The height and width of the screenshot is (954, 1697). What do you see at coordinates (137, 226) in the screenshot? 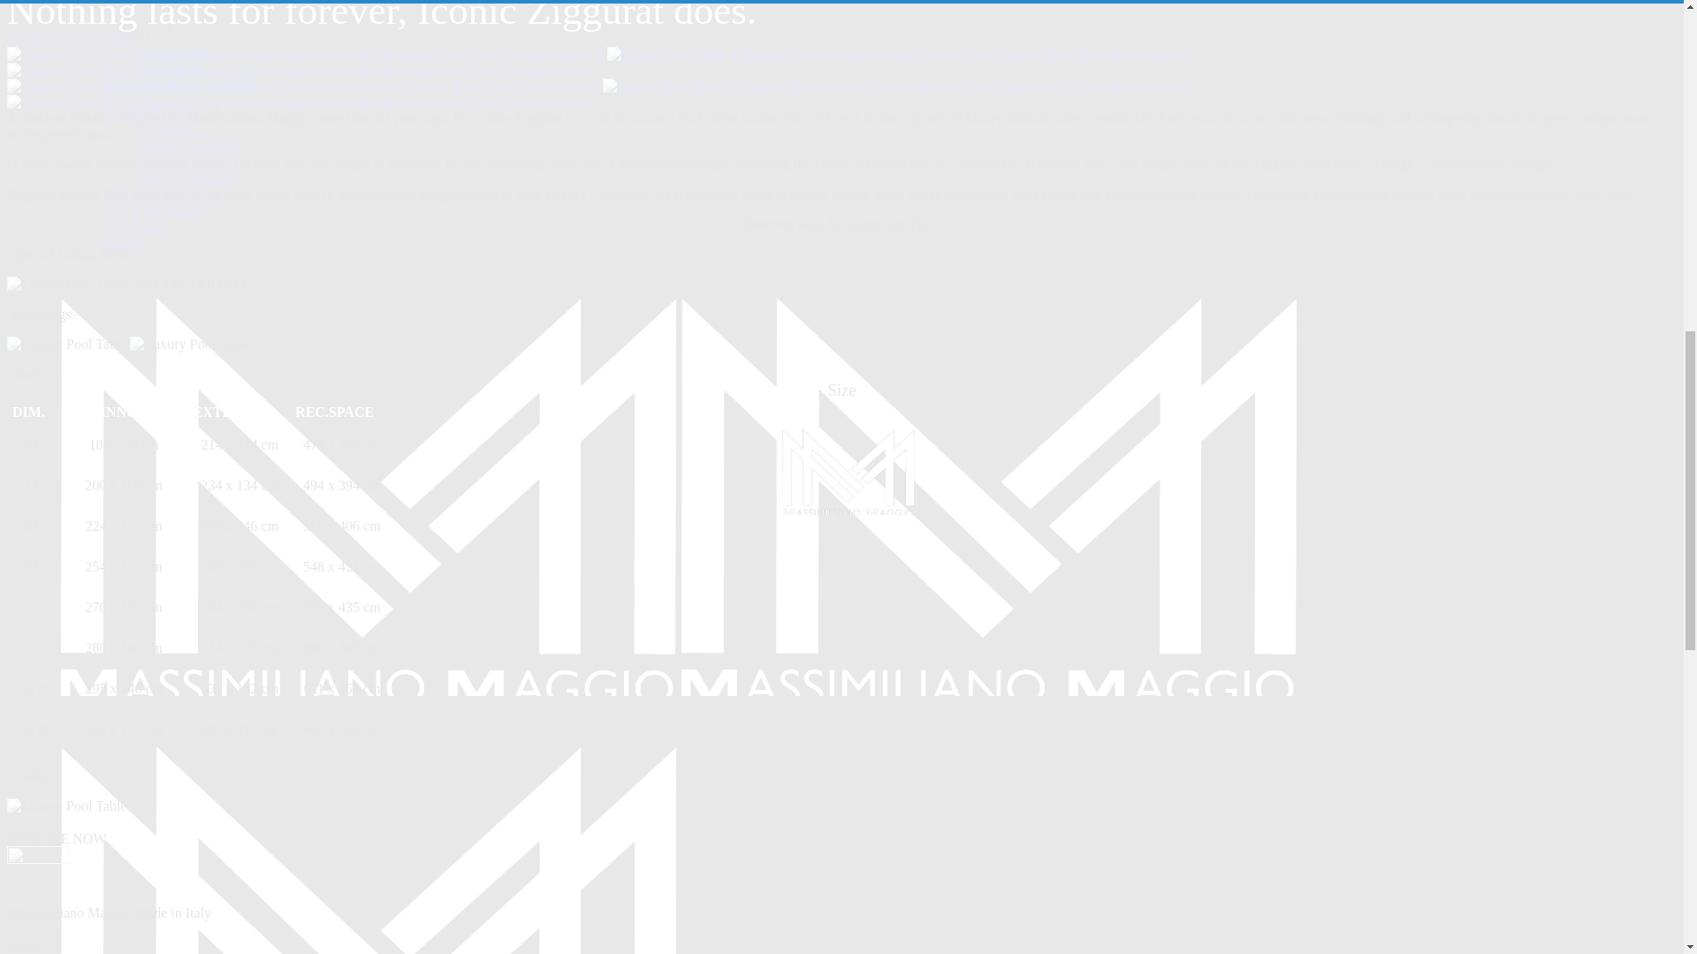
I see `CONTACT` at bounding box center [137, 226].